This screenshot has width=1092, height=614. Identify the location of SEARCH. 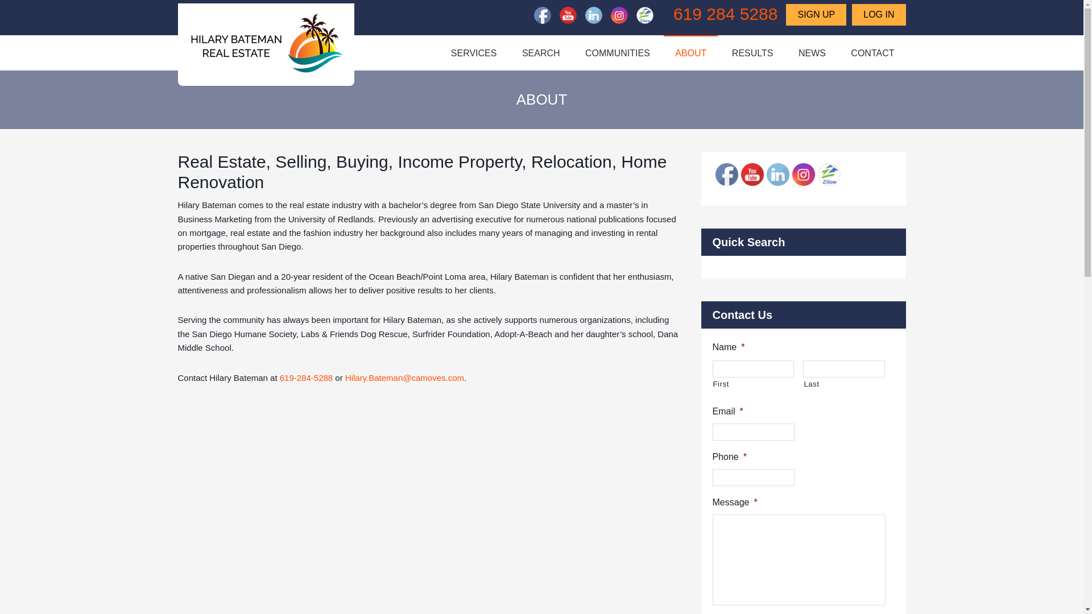
(541, 52).